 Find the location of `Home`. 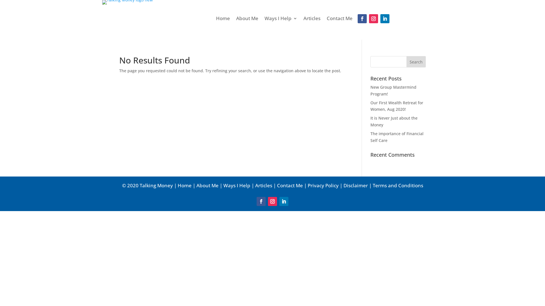

Home is located at coordinates (223, 20).